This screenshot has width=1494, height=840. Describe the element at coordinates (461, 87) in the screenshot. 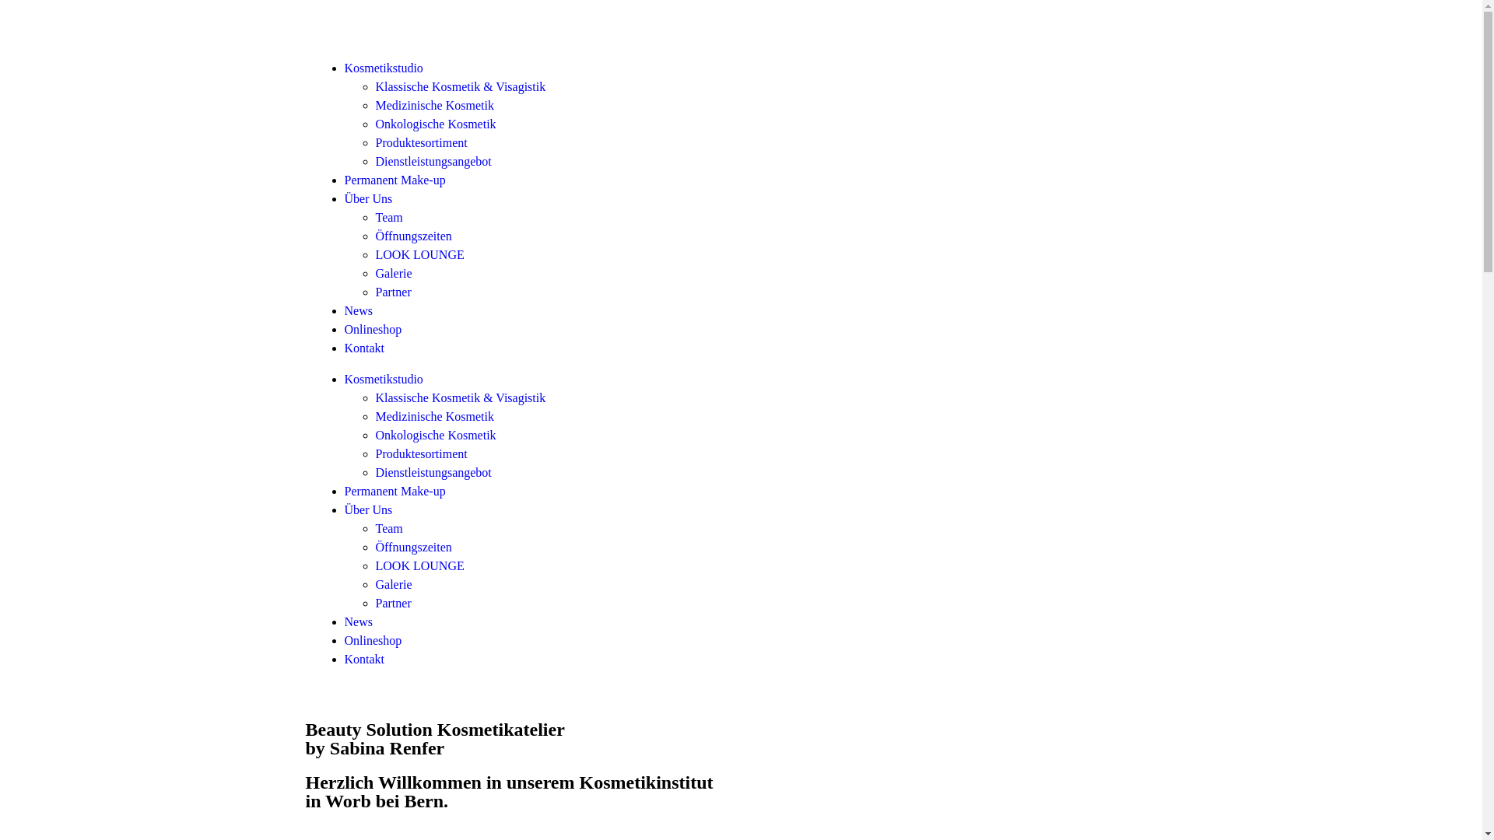

I see `Klassische Kosmetik & Visagistik` at that location.